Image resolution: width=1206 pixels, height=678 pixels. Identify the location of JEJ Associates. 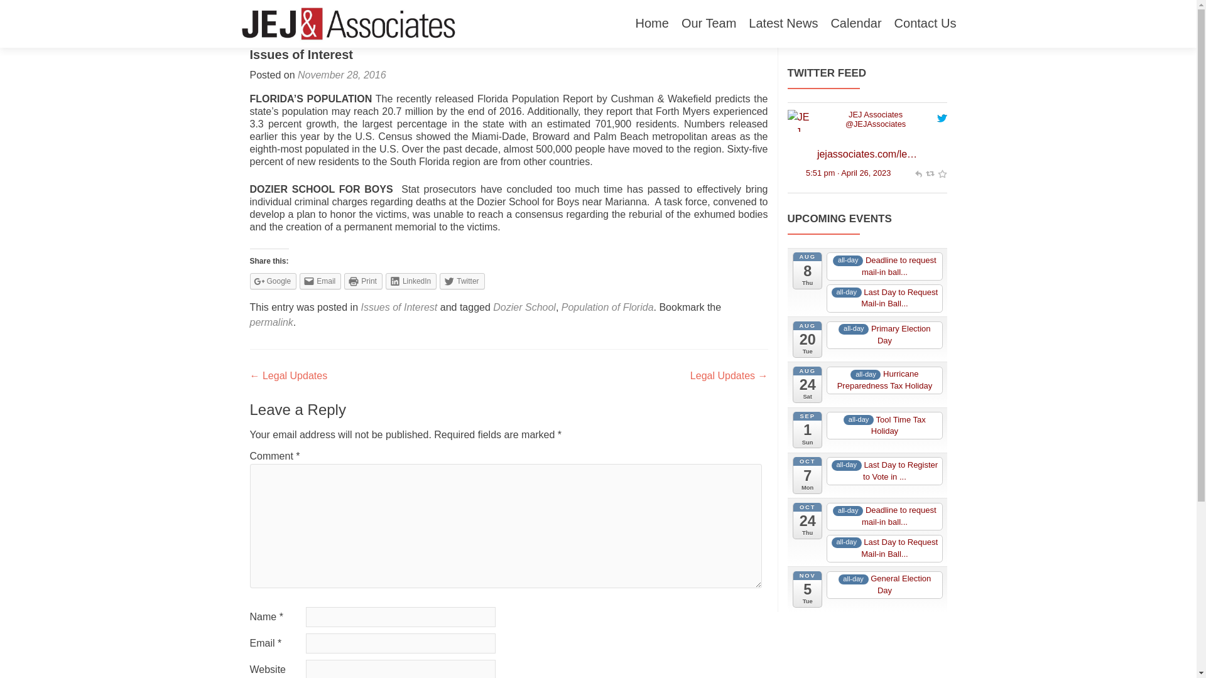
(875, 124).